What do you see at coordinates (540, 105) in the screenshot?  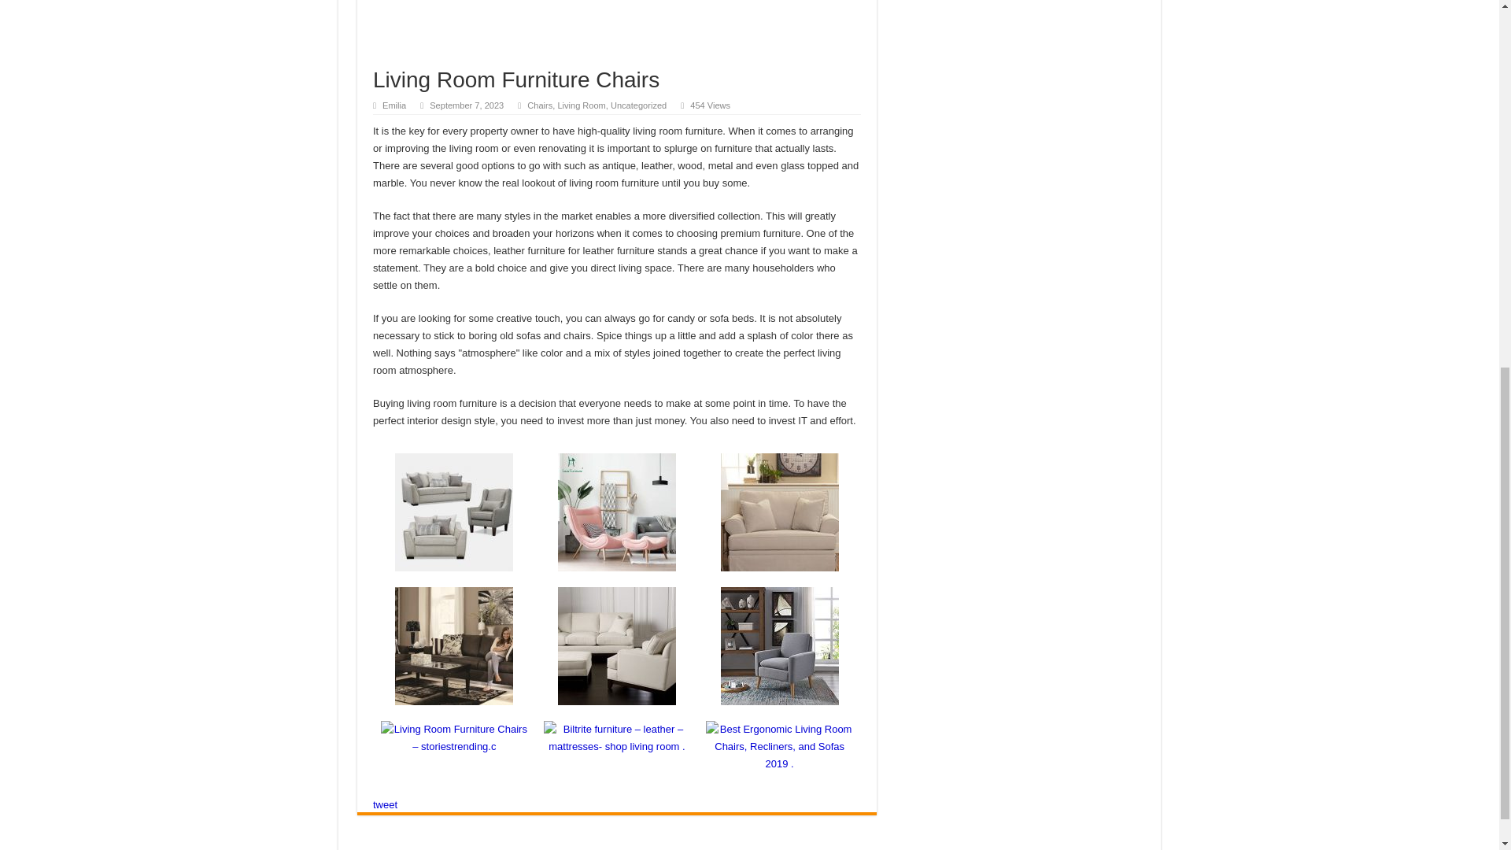 I see `Chairs` at bounding box center [540, 105].